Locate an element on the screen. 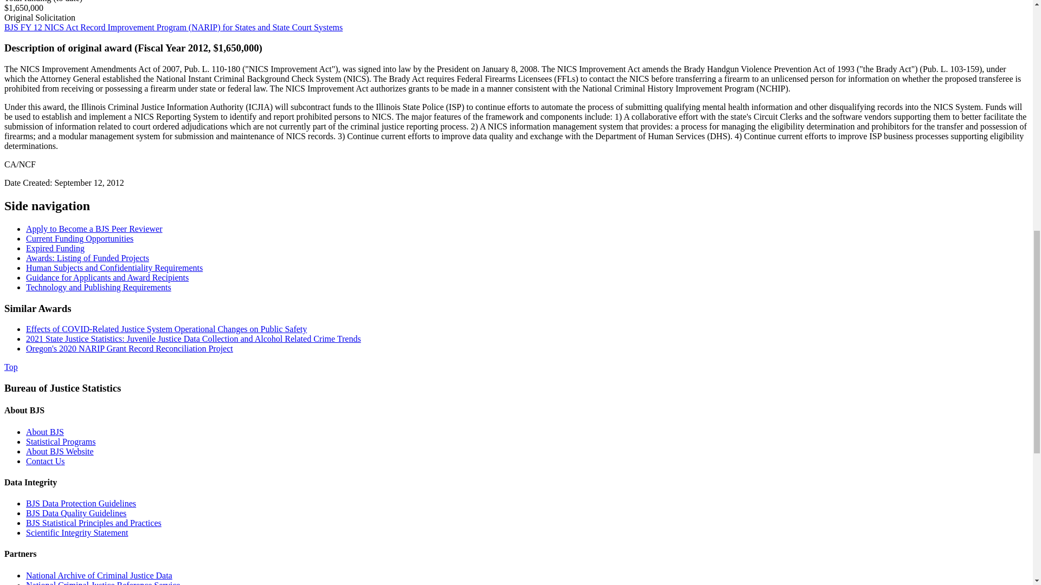 Image resolution: width=1041 pixels, height=585 pixels. Guidance for Applicants and Award Recipients is located at coordinates (107, 277).